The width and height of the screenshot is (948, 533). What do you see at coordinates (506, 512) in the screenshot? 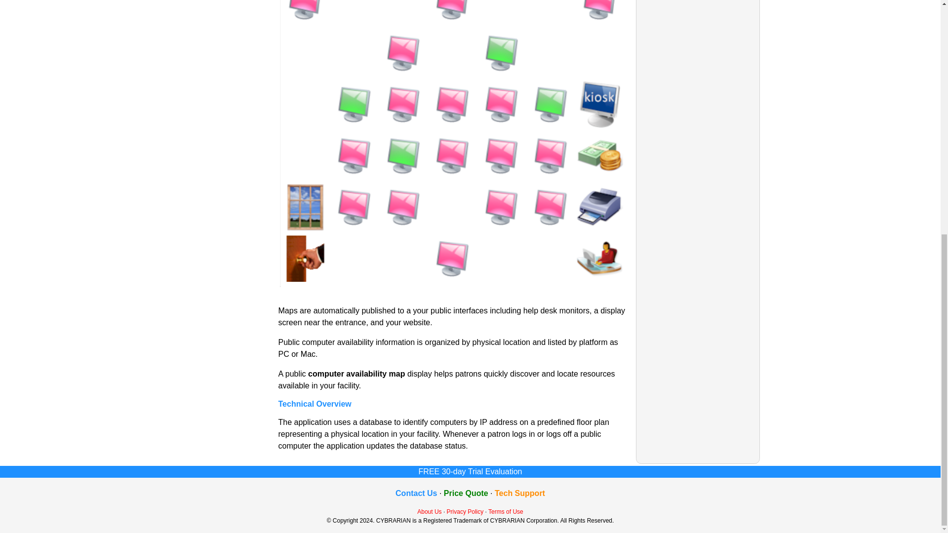
I see `Terms of Use` at bounding box center [506, 512].